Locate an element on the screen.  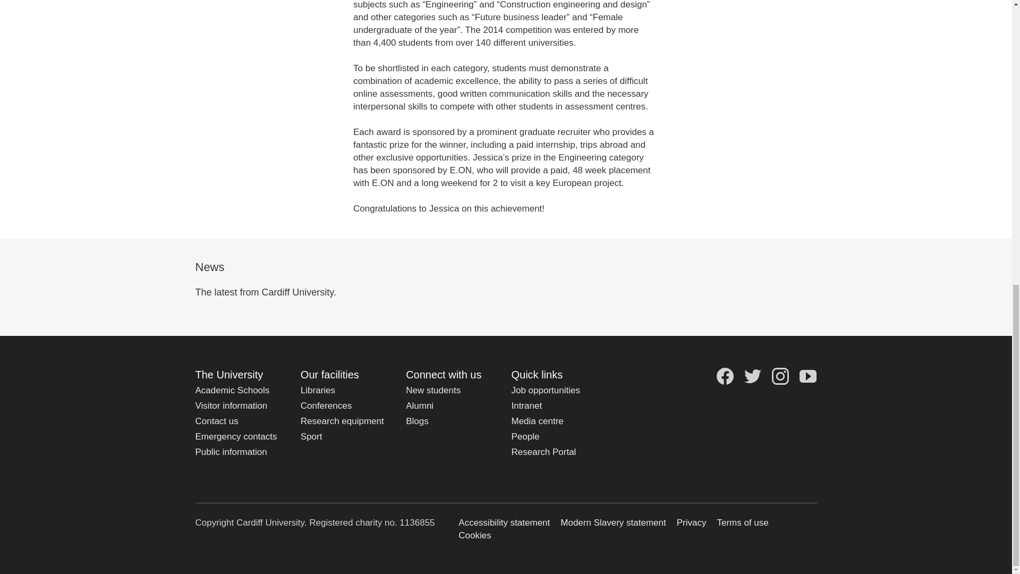
facebook is located at coordinates (725, 376).